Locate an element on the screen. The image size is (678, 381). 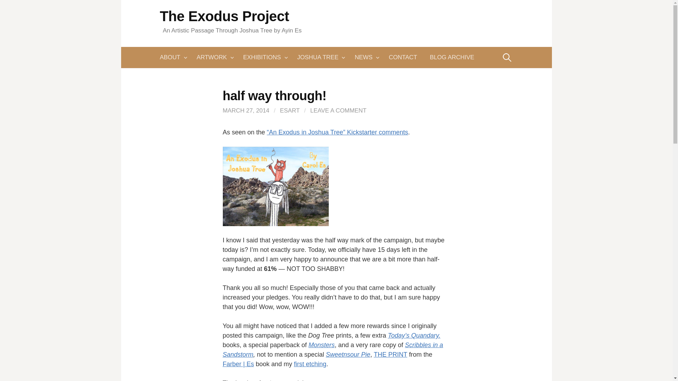
Monsters is located at coordinates (321, 345).